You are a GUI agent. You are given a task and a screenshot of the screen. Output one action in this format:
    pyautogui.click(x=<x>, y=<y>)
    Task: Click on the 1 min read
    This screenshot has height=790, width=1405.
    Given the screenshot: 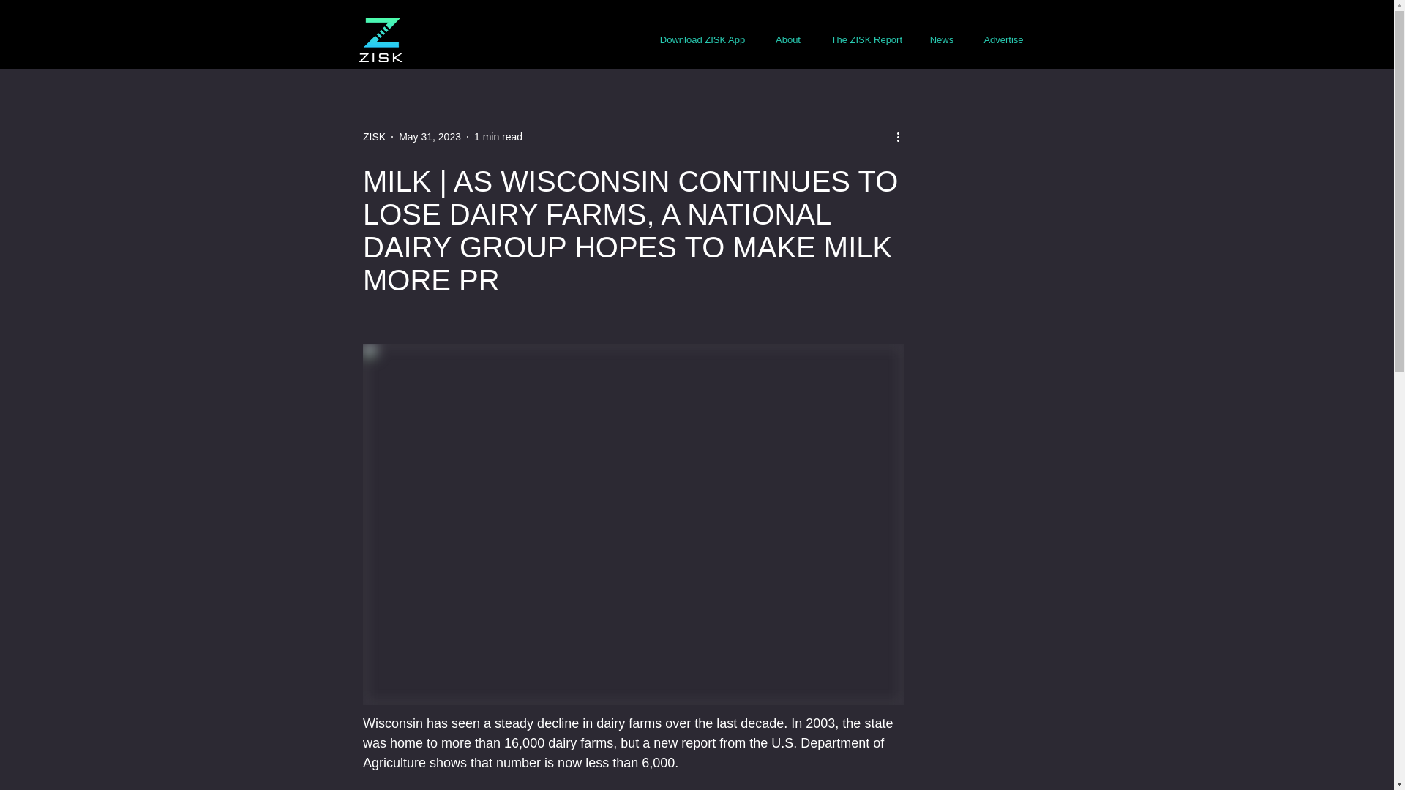 What is the action you would take?
    pyautogui.click(x=498, y=136)
    